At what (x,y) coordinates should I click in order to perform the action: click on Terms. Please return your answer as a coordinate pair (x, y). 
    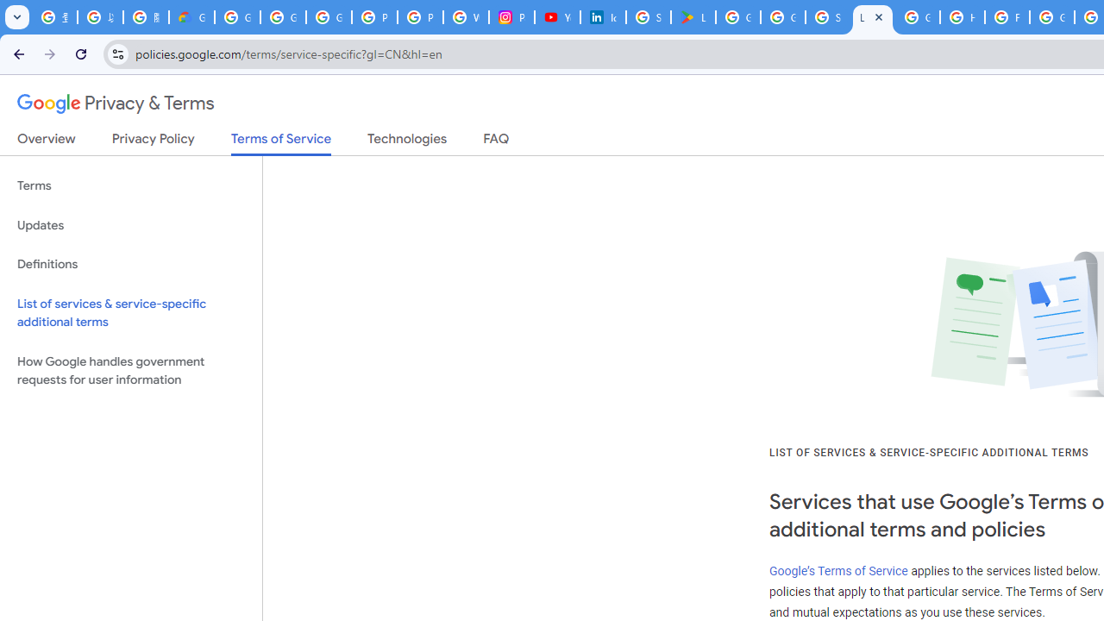
    Looking at the image, I should click on (131, 186).